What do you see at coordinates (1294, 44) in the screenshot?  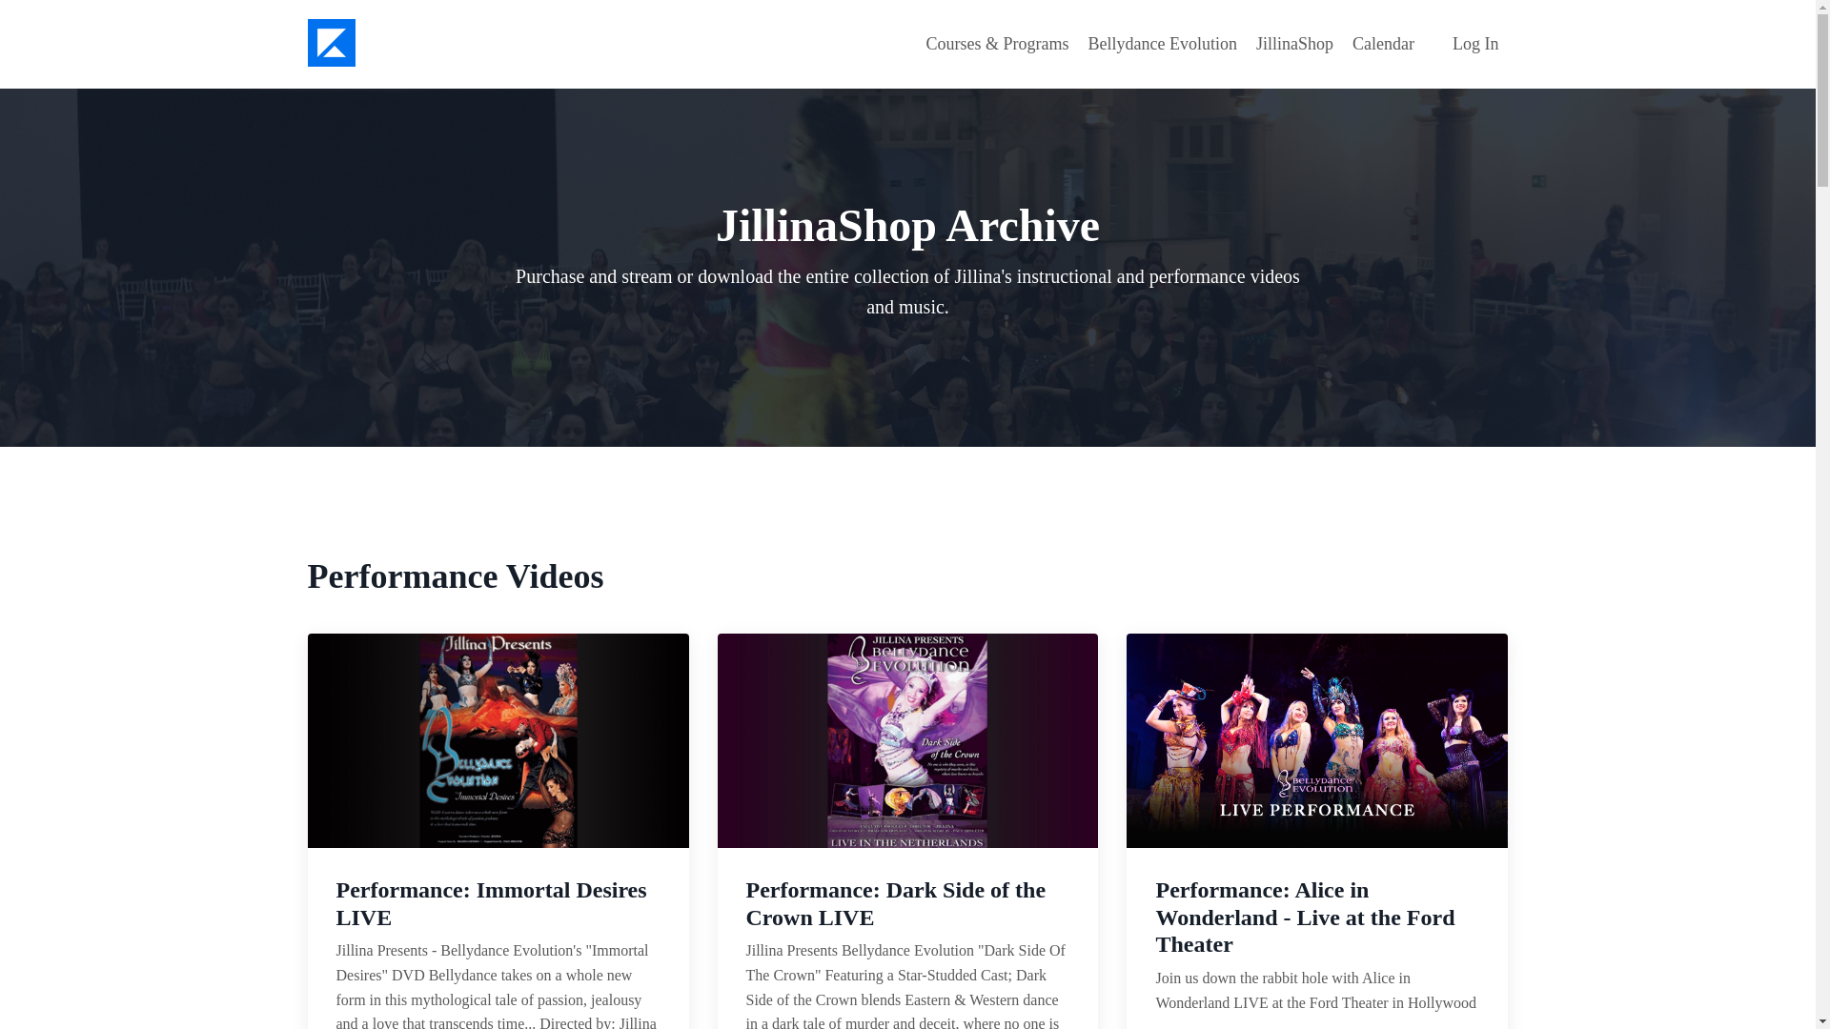 I see `JillinaShop` at bounding box center [1294, 44].